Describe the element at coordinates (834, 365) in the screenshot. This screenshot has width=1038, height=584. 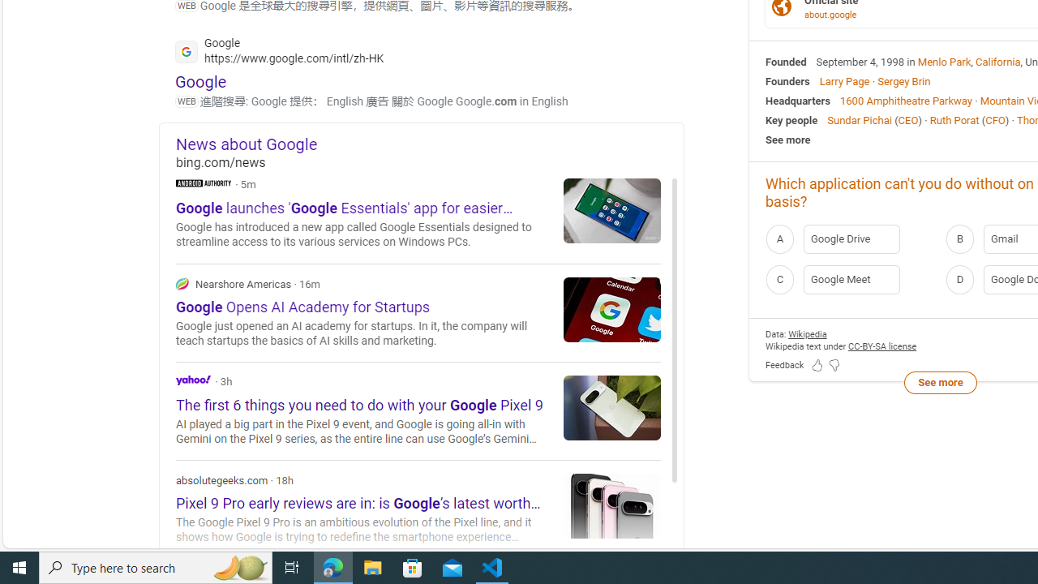
I see `Feedback Dislike` at that location.